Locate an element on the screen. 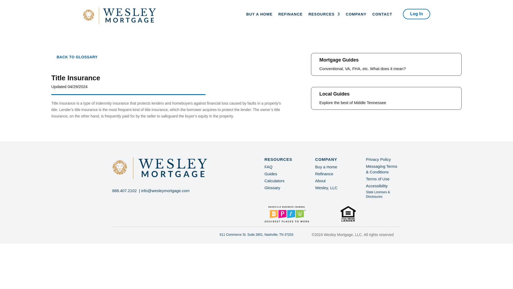 This screenshot has width=513, height=289. CONTACT is located at coordinates (382, 15).